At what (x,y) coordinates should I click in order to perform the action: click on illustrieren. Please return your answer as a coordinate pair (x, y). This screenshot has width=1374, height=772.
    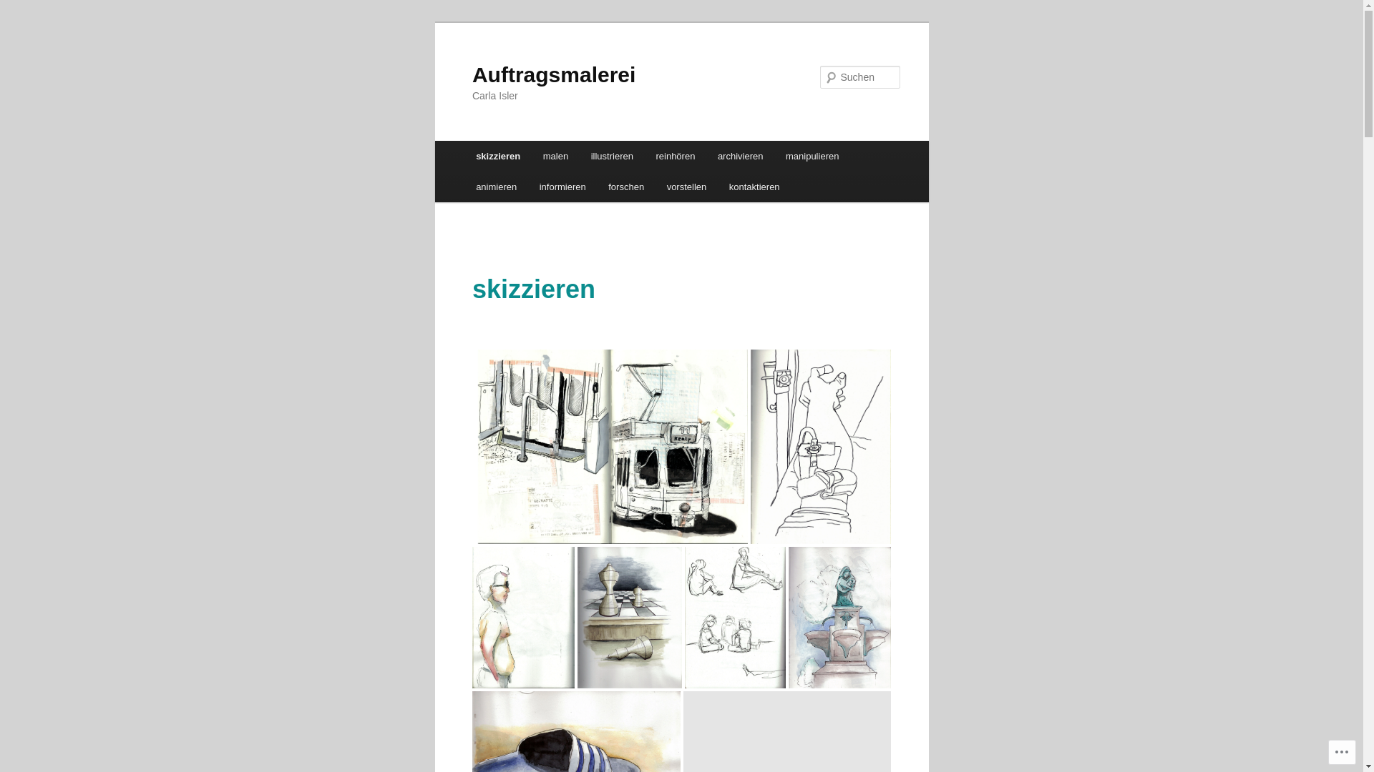
    Looking at the image, I should click on (613, 156).